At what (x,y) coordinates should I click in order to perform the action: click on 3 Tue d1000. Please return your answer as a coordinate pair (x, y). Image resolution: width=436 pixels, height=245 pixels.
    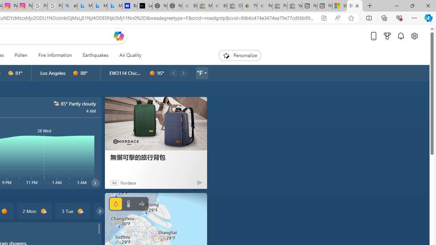
    Looking at the image, I should click on (73, 211).